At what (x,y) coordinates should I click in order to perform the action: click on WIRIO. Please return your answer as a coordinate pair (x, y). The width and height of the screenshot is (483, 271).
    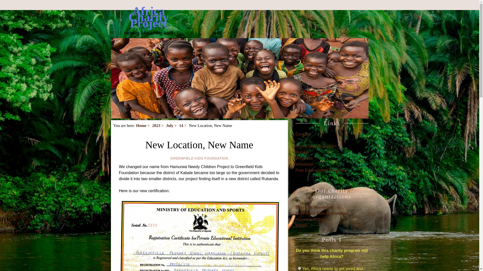
    Looking at the image, I should click on (301, 225).